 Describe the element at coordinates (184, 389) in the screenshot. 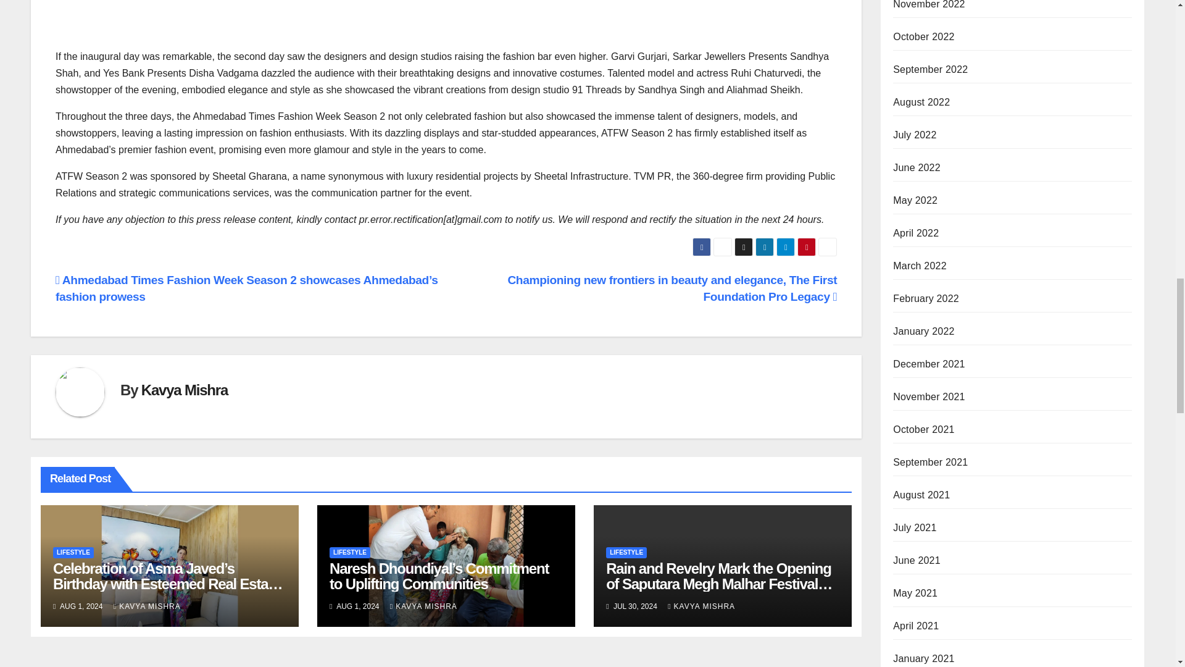

I see `Kavya Mishra` at that location.